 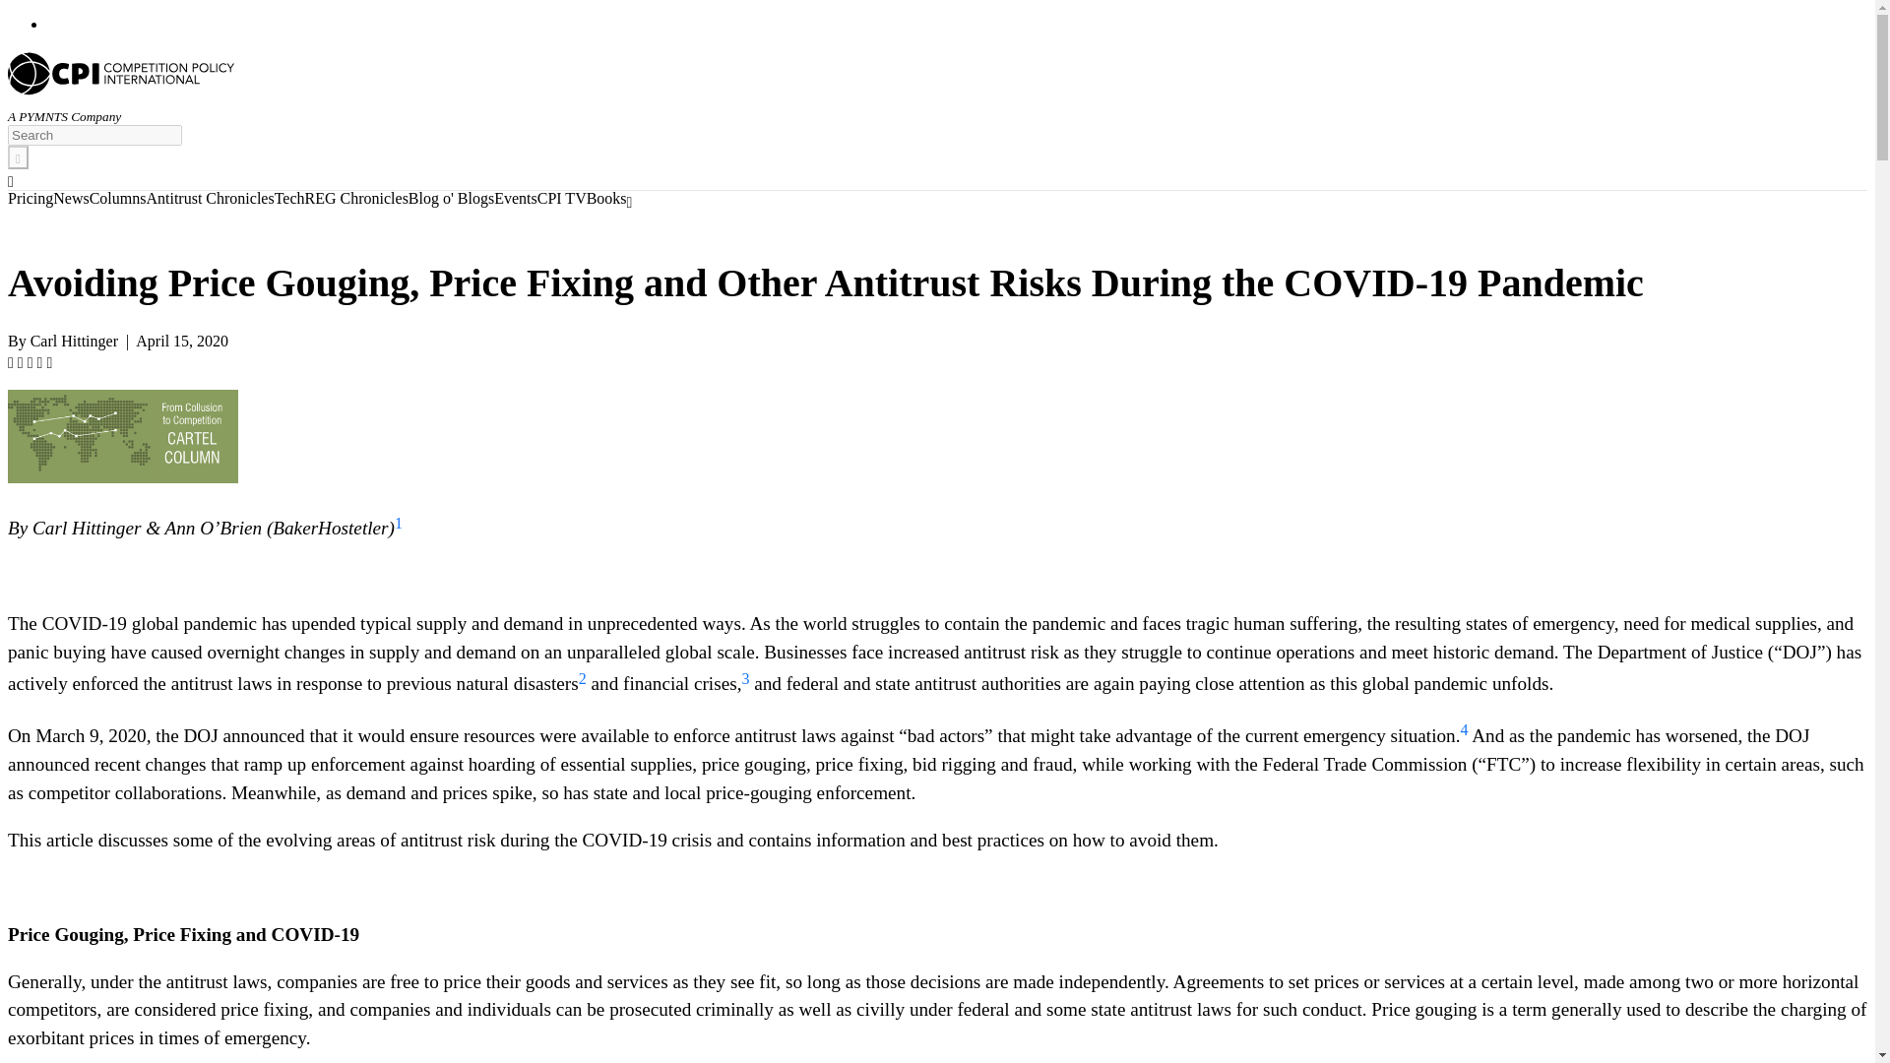 What do you see at coordinates (515, 200) in the screenshot?
I see `Events` at bounding box center [515, 200].